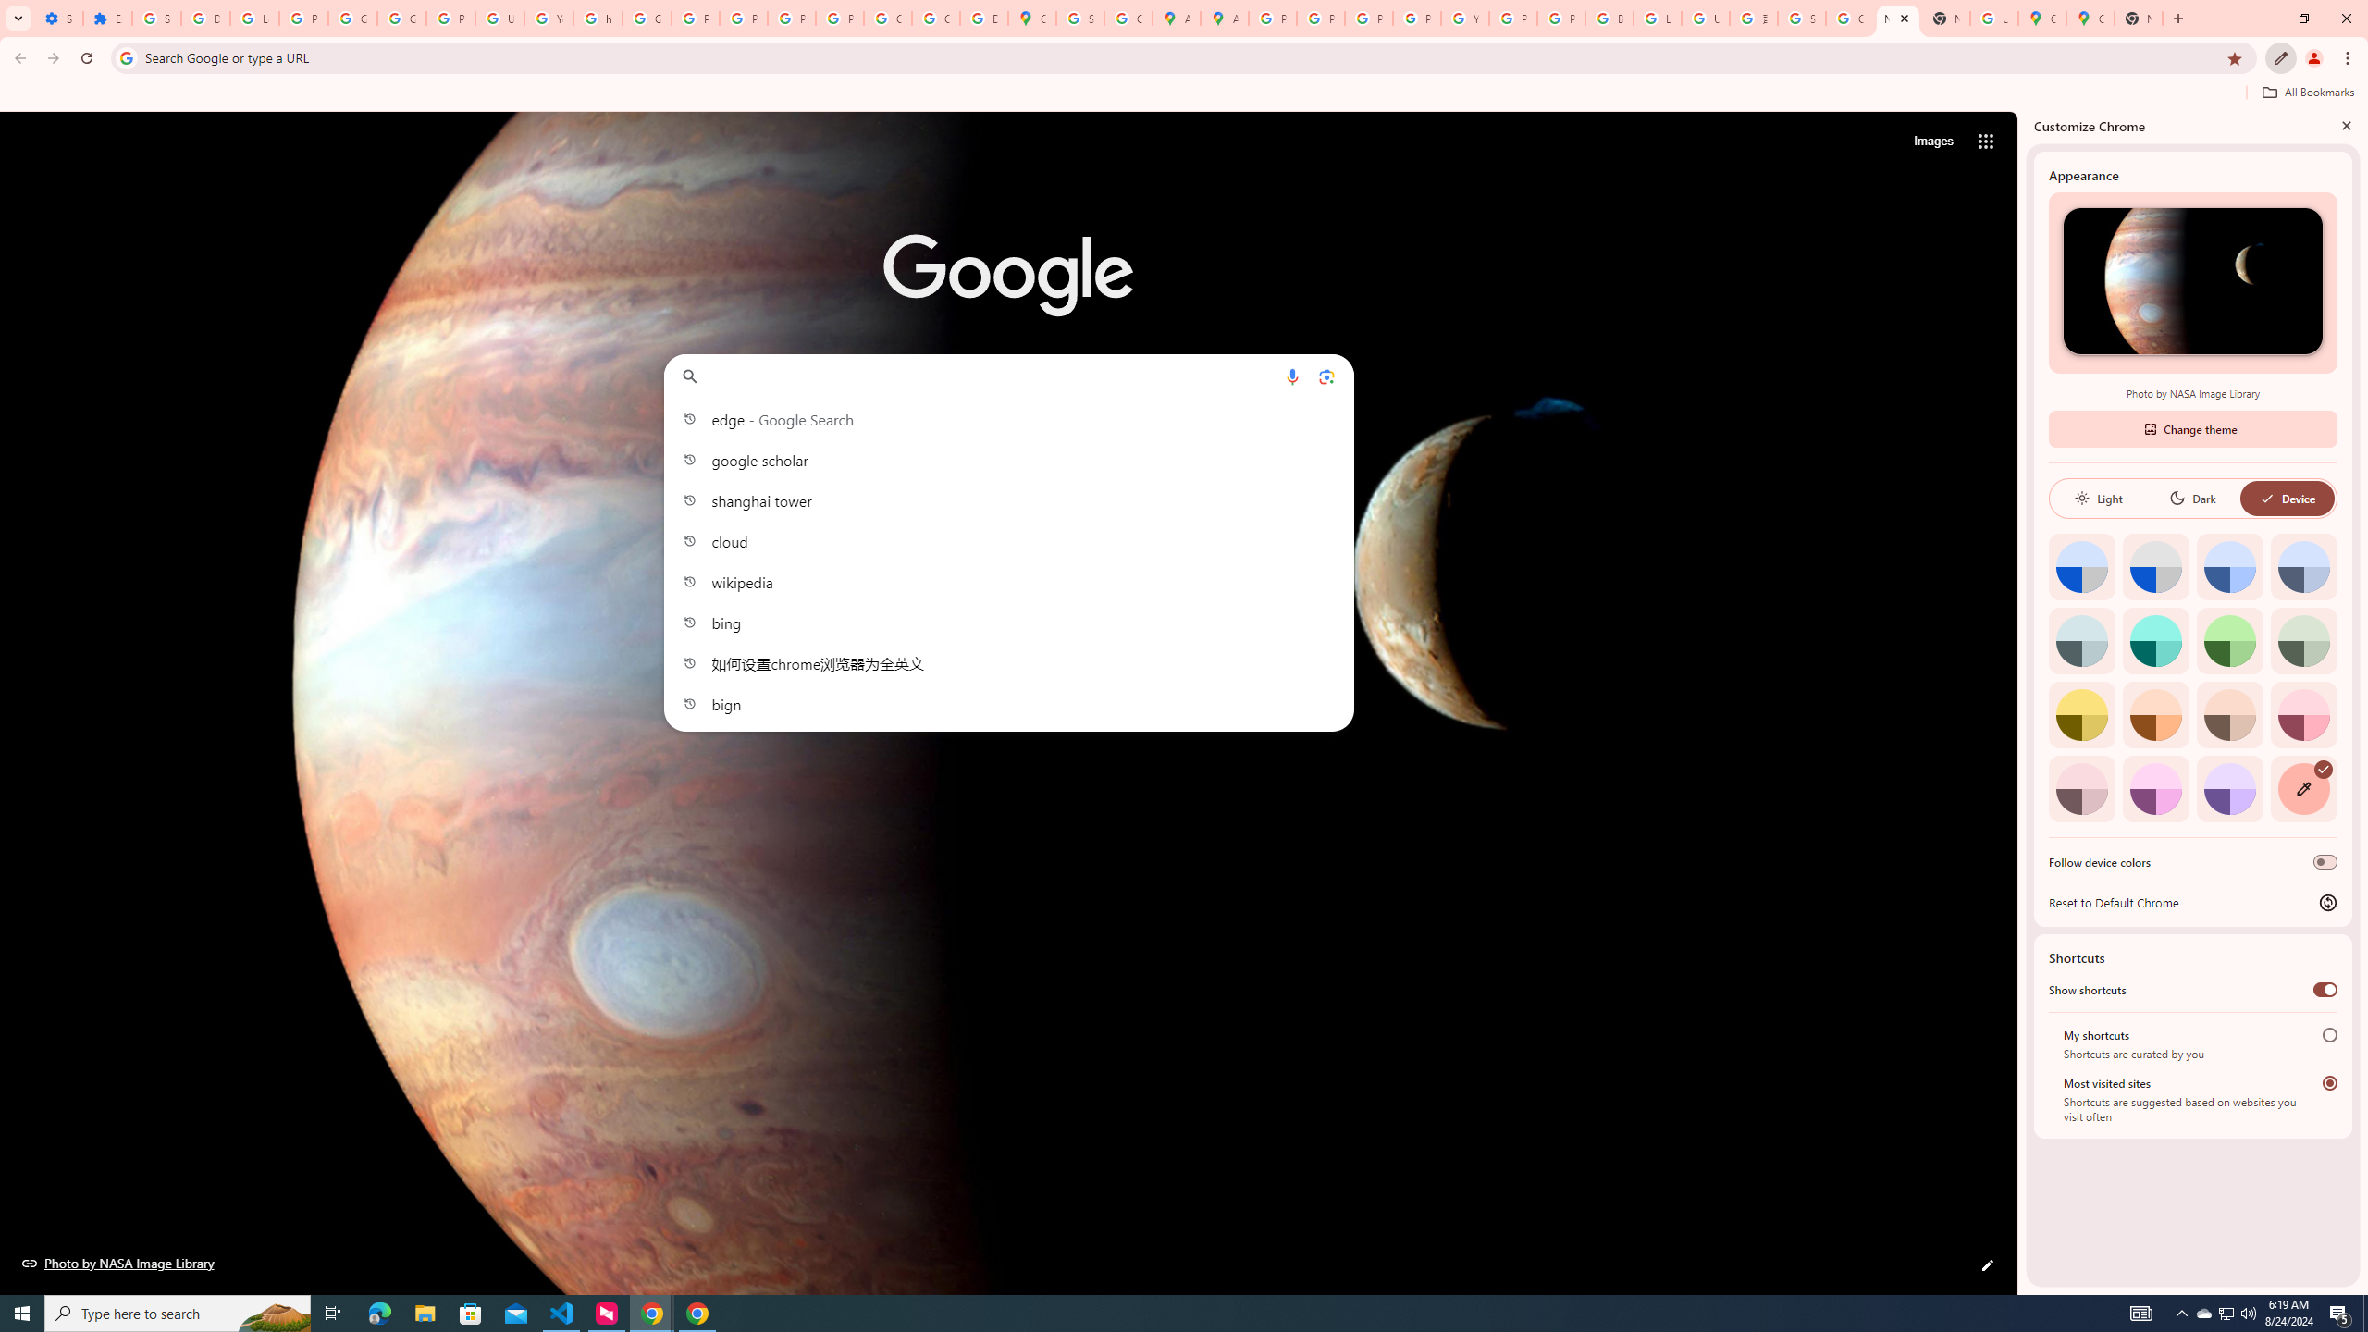 The height and width of the screenshot is (1332, 2368). What do you see at coordinates (1987, 1265) in the screenshot?
I see `Customize this page` at bounding box center [1987, 1265].